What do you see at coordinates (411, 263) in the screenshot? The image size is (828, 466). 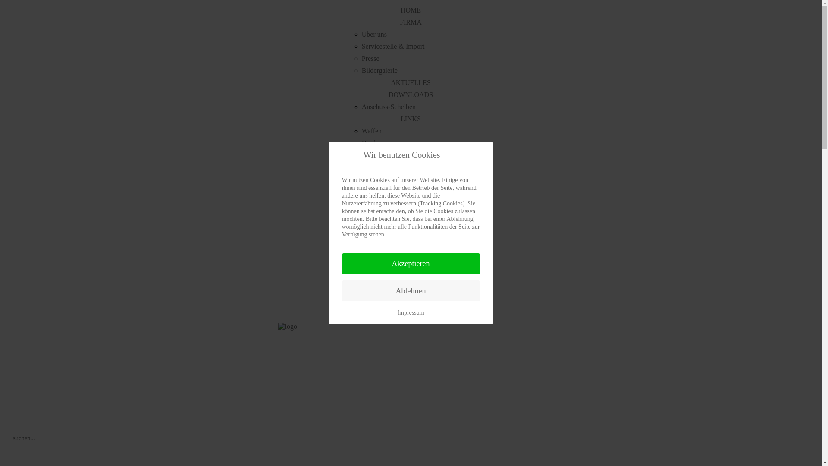 I see `Akzeptieren` at bounding box center [411, 263].